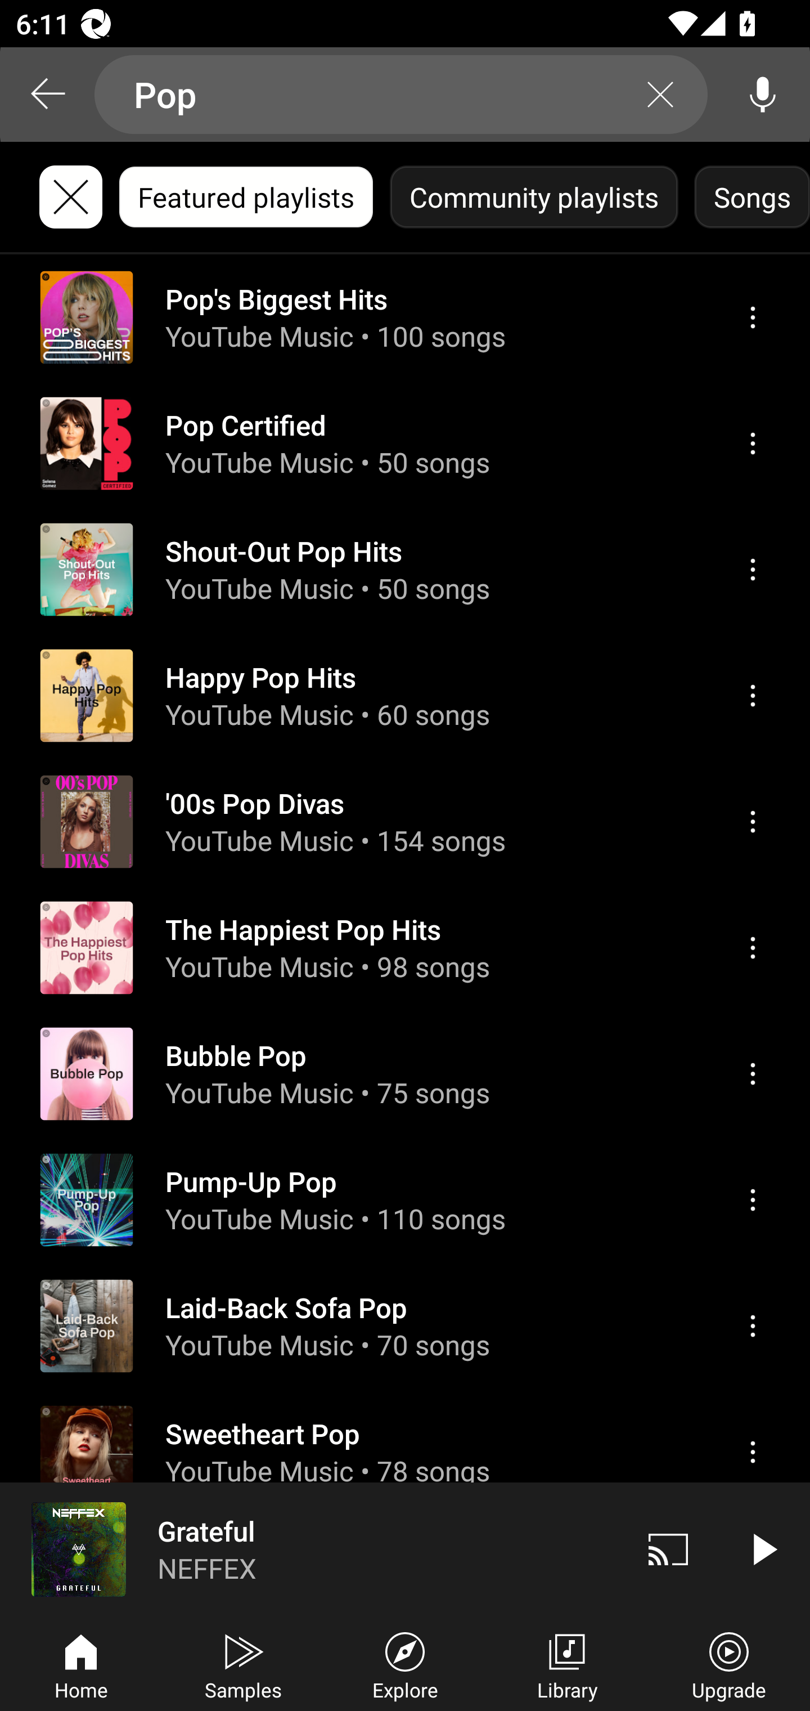  Describe the element at coordinates (729, 1664) in the screenshot. I see `Upgrade` at that location.